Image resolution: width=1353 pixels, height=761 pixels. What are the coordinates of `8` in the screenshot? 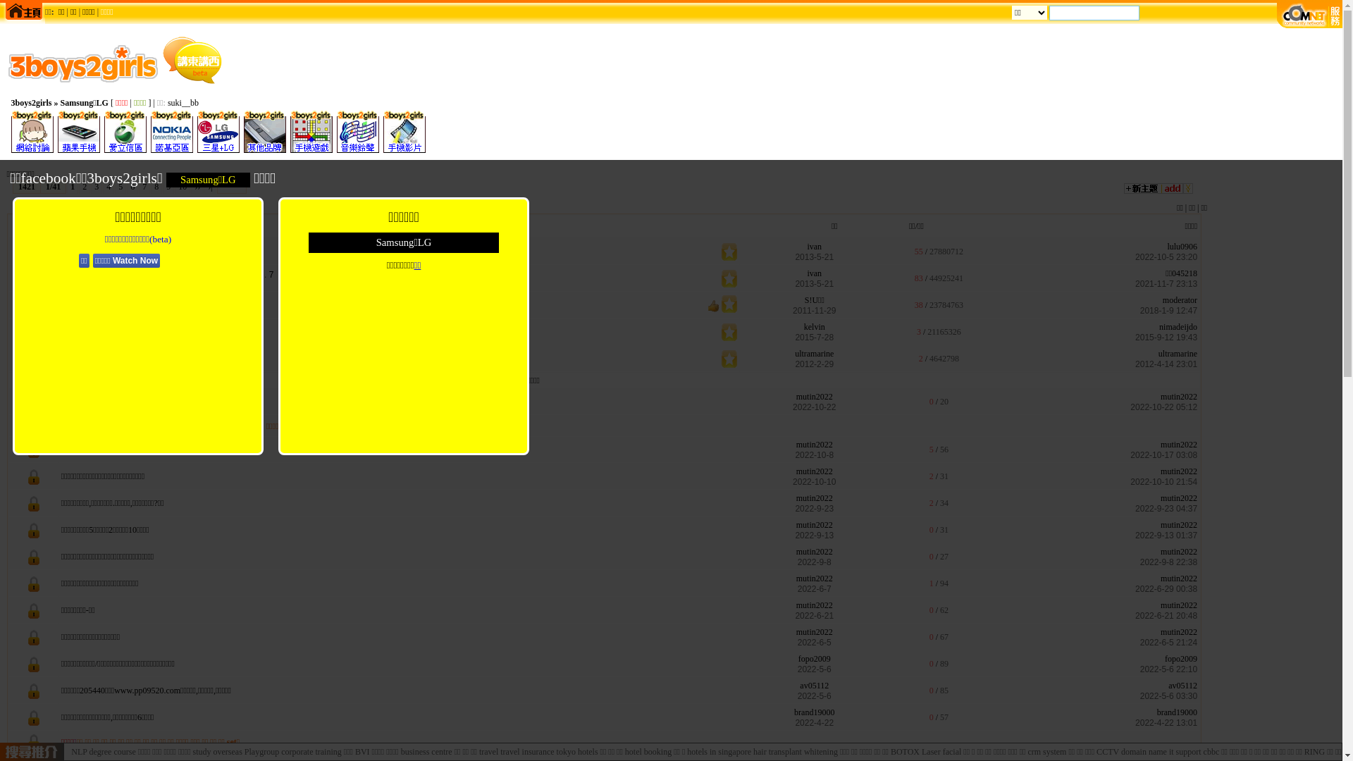 It's located at (156, 187).